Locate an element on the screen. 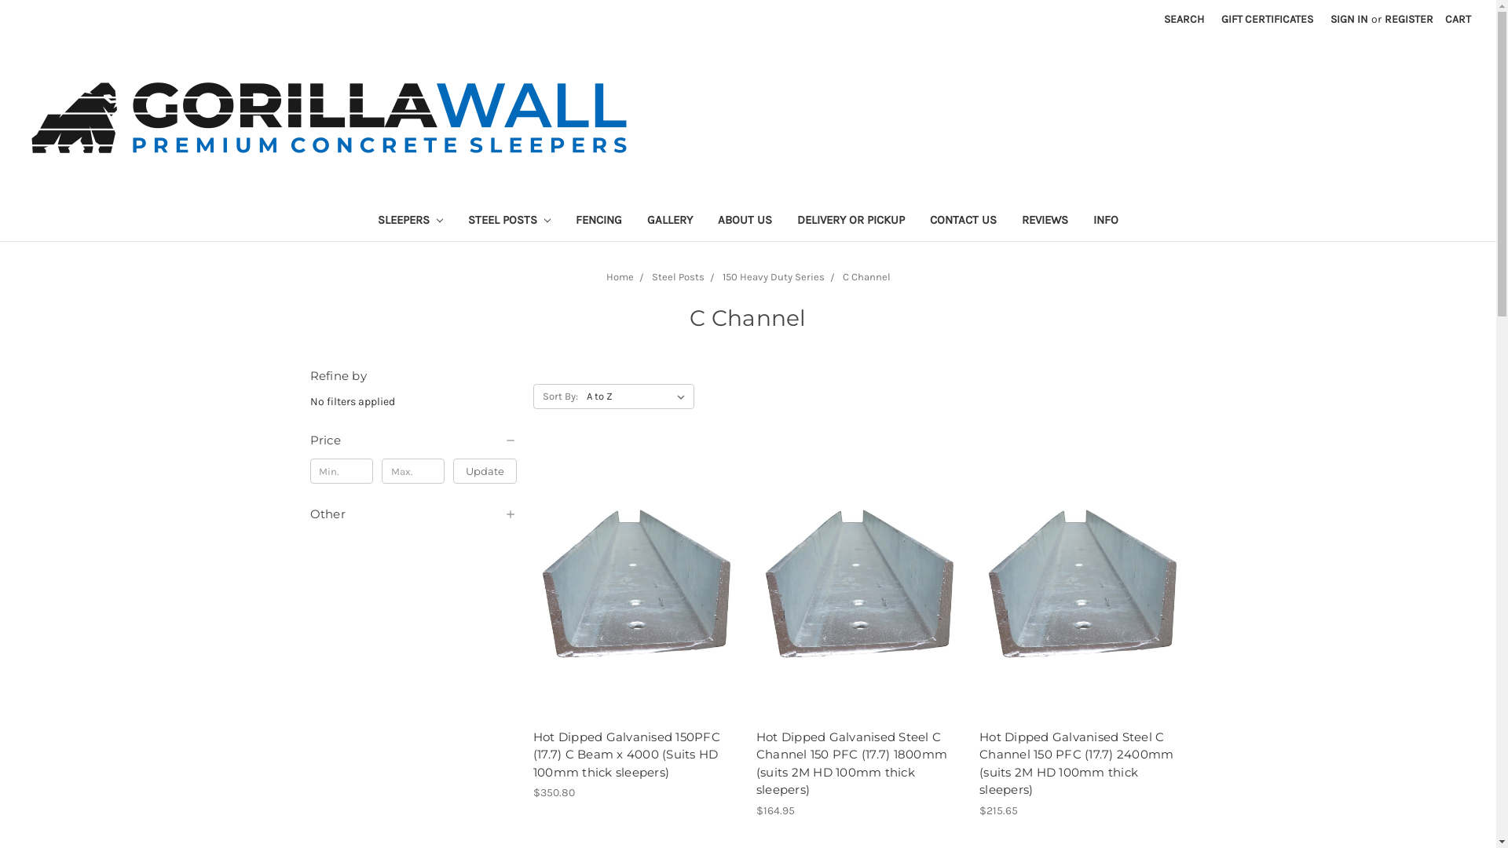 The image size is (1508, 848). FENCING is located at coordinates (598, 221).